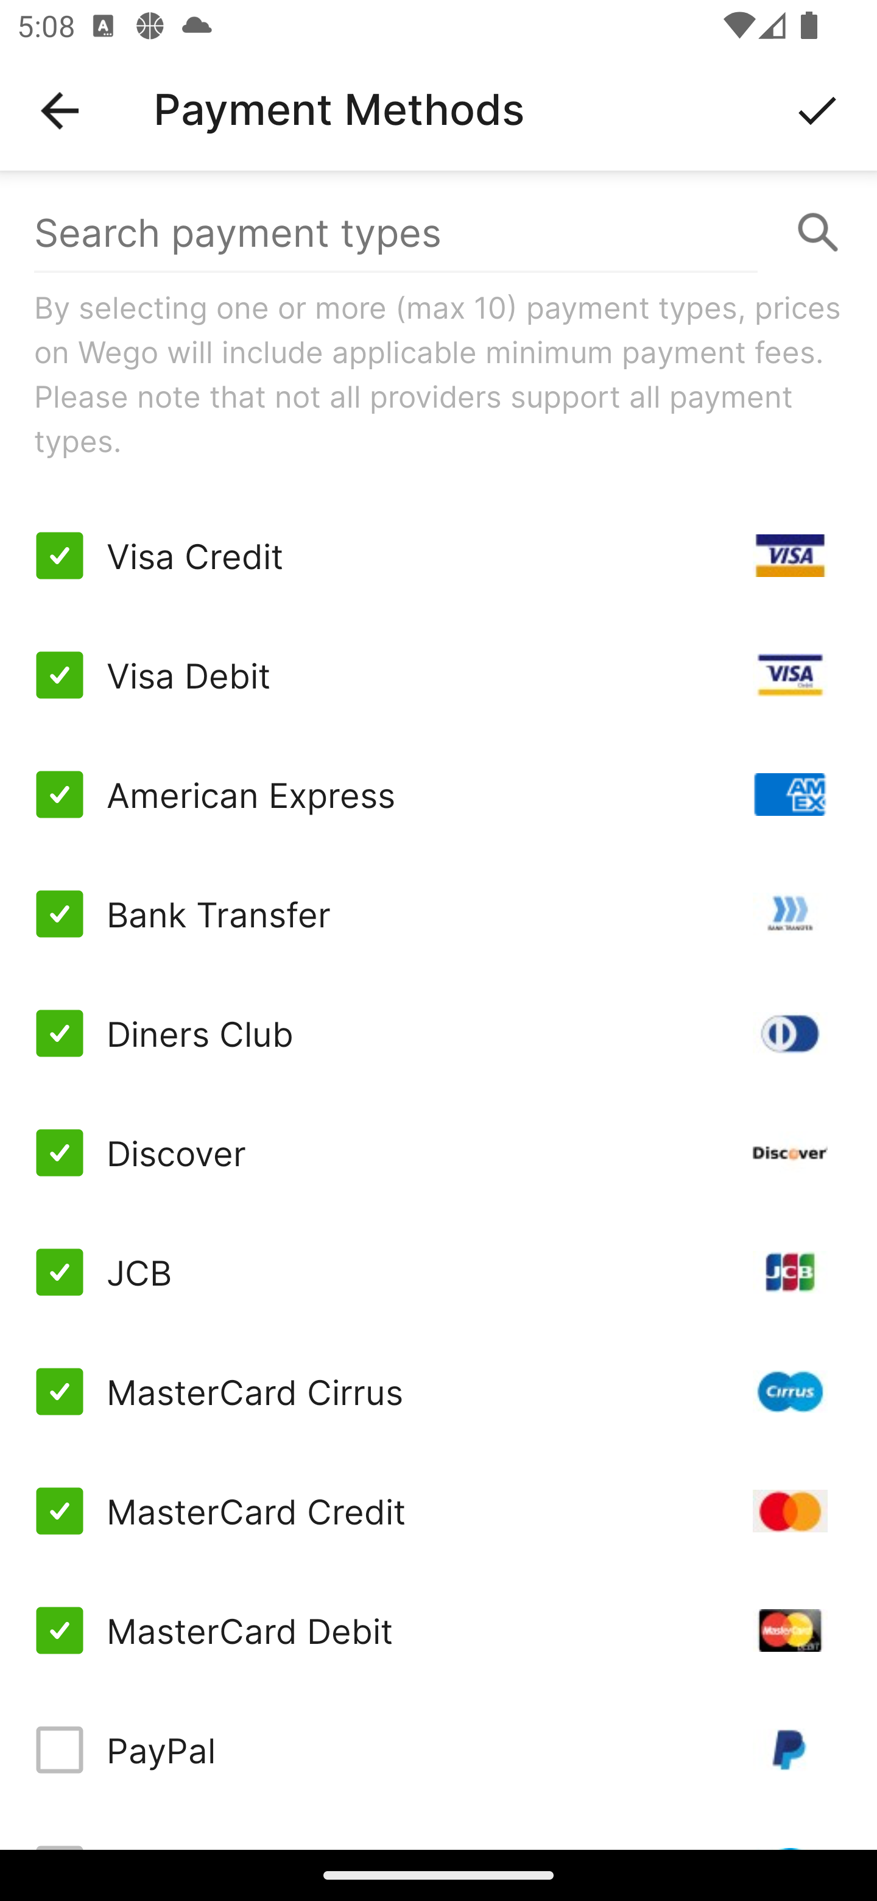  What do you see at coordinates (438, 1153) in the screenshot?
I see `Discover` at bounding box center [438, 1153].